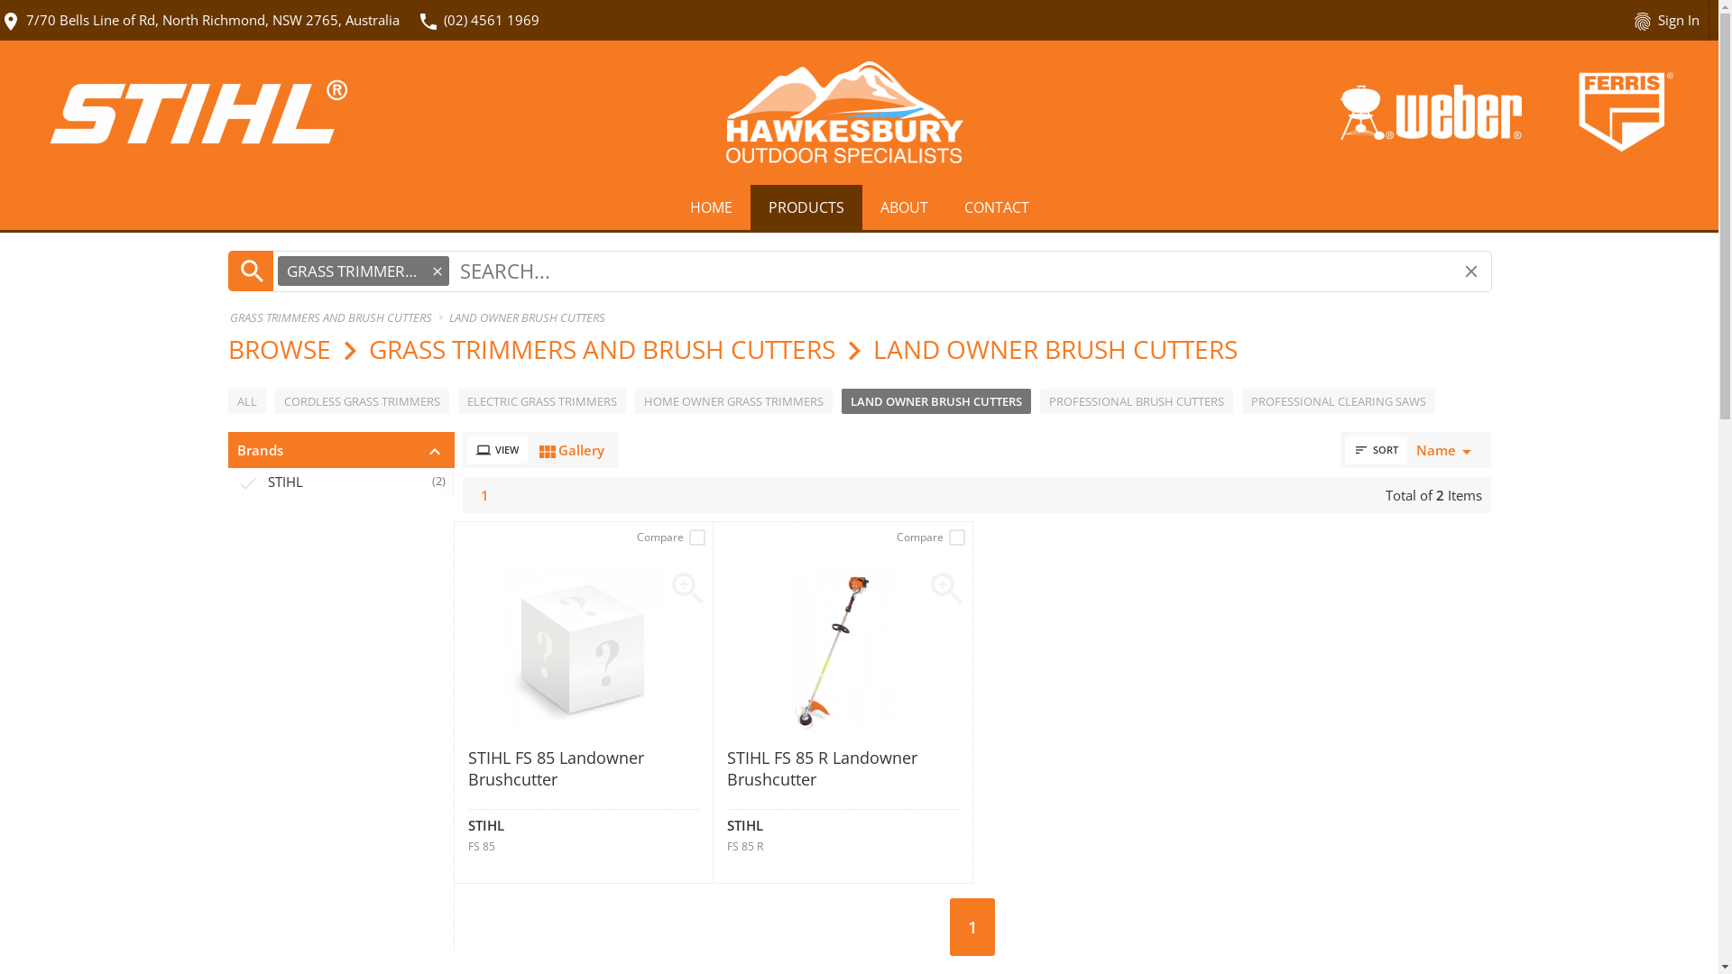 The width and height of the screenshot is (1732, 974). I want to click on Namearrow_drop_down, so click(1447, 450).